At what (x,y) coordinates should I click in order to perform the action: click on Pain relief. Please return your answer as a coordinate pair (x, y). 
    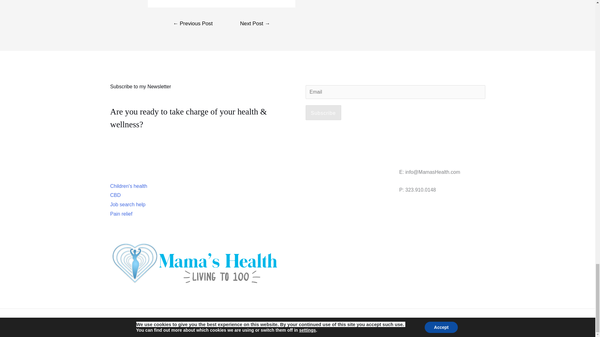
    Looking at the image, I should click on (121, 214).